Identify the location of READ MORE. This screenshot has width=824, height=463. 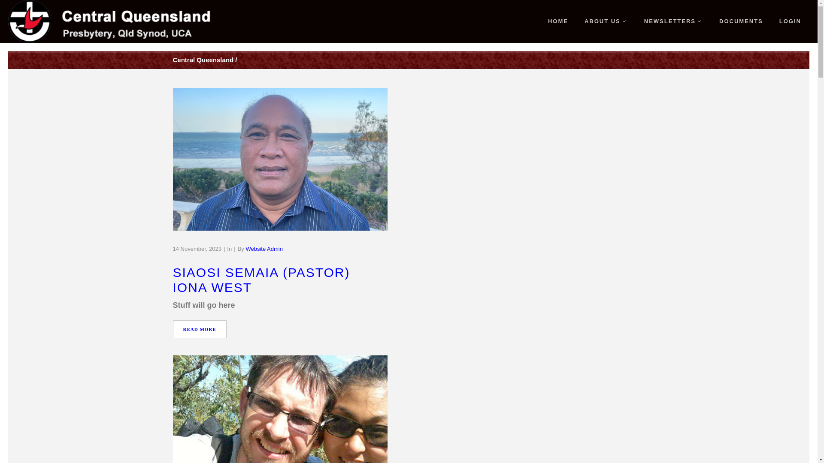
(199, 329).